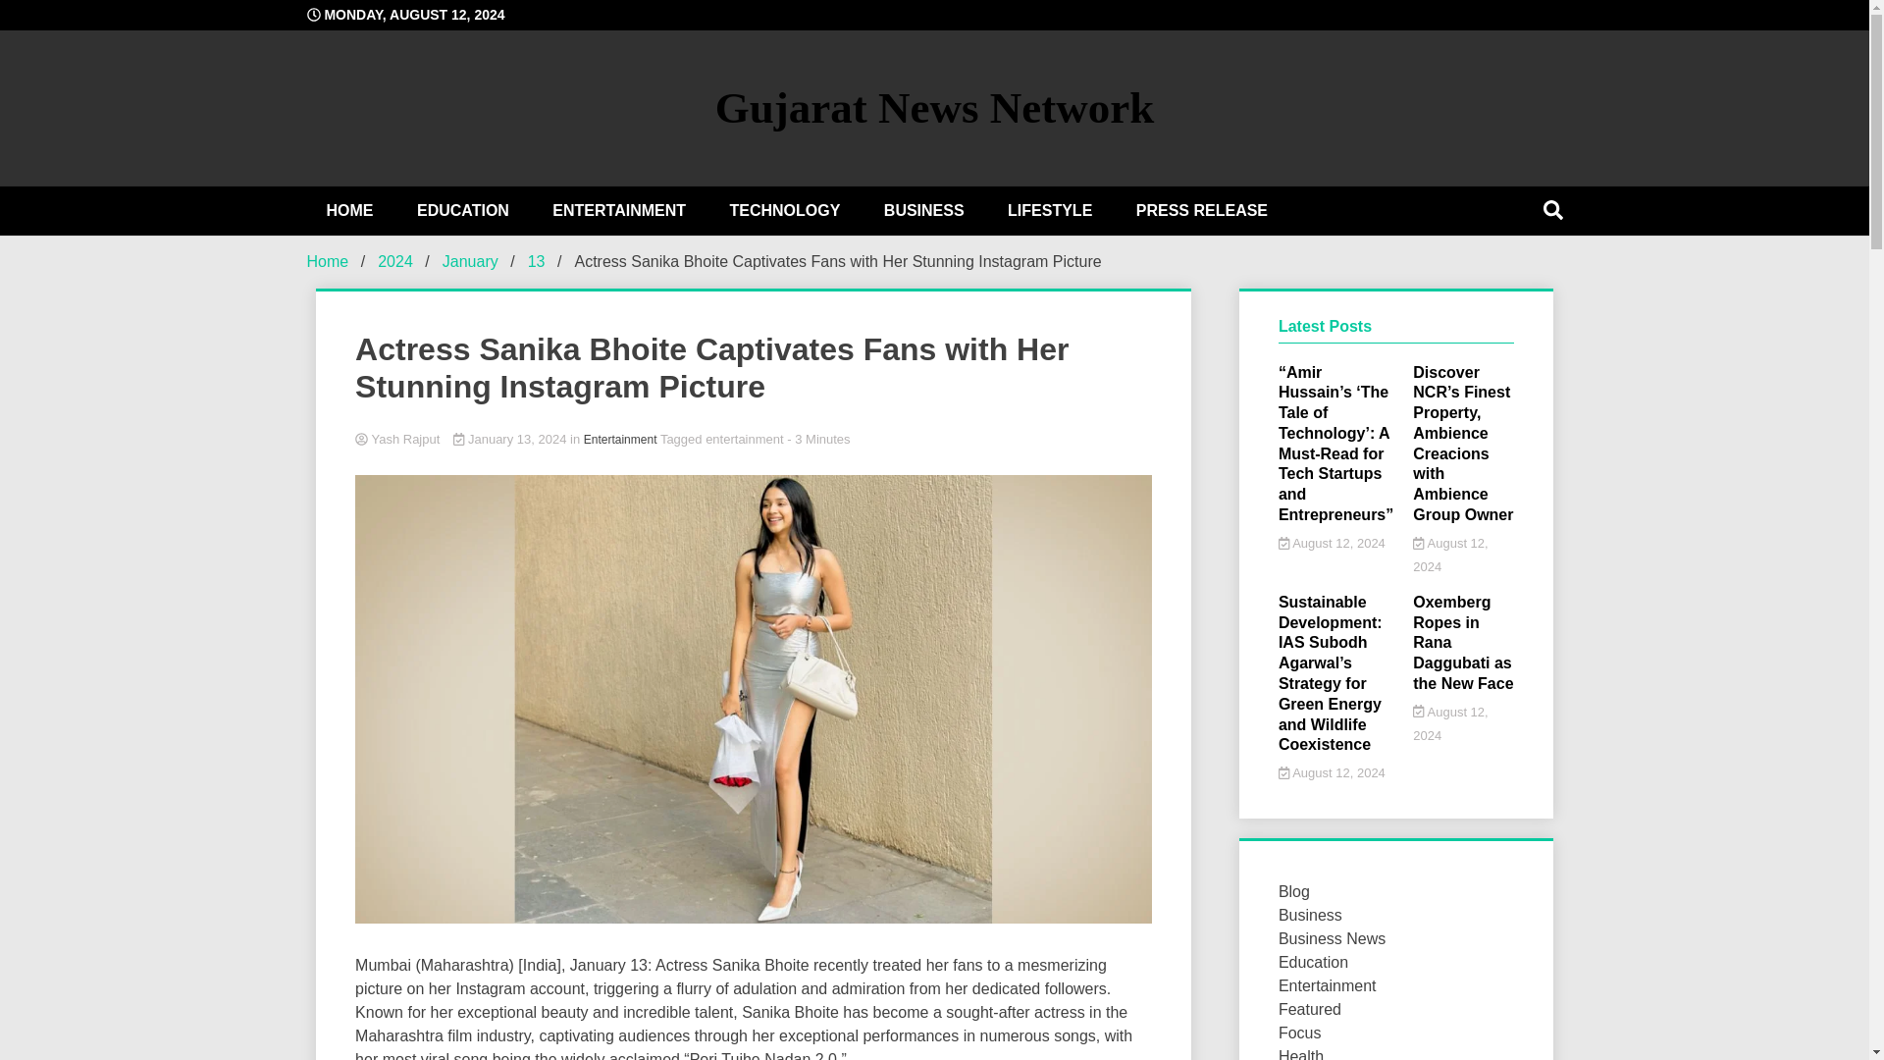 Image resolution: width=1884 pixels, height=1060 pixels. Describe the element at coordinates (924, 210) in the screenshot. I see `BUSINESS` at that location.